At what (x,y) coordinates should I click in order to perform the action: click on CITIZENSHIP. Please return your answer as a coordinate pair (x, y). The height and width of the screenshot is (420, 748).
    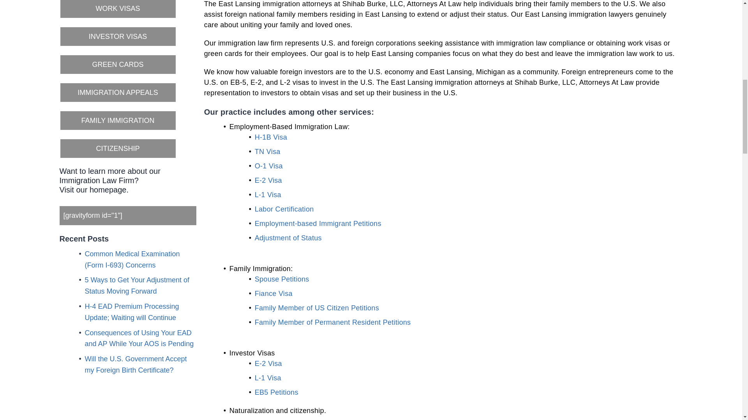
    Looking at the image, I should click on (117, 149).